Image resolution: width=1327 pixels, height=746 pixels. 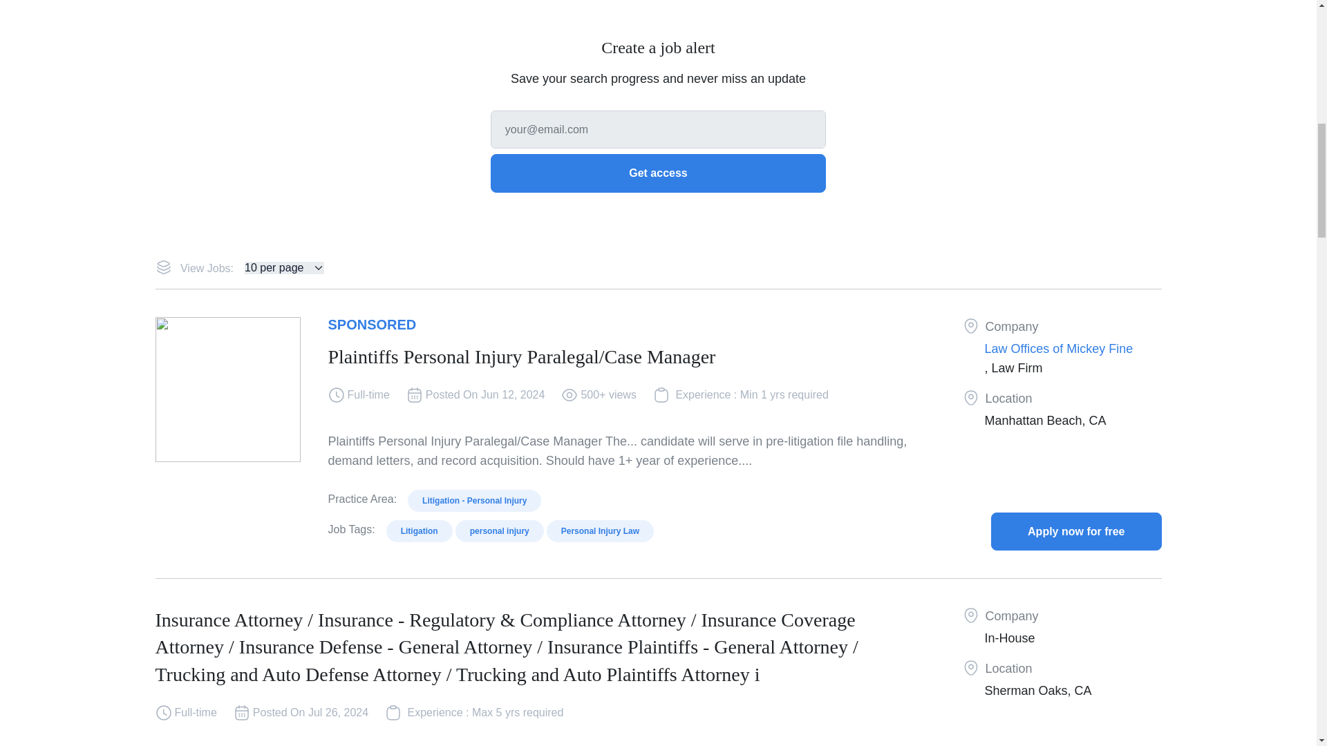 I want to click on Law Offices of Mickey Fine, so click(x=1059, y=348).